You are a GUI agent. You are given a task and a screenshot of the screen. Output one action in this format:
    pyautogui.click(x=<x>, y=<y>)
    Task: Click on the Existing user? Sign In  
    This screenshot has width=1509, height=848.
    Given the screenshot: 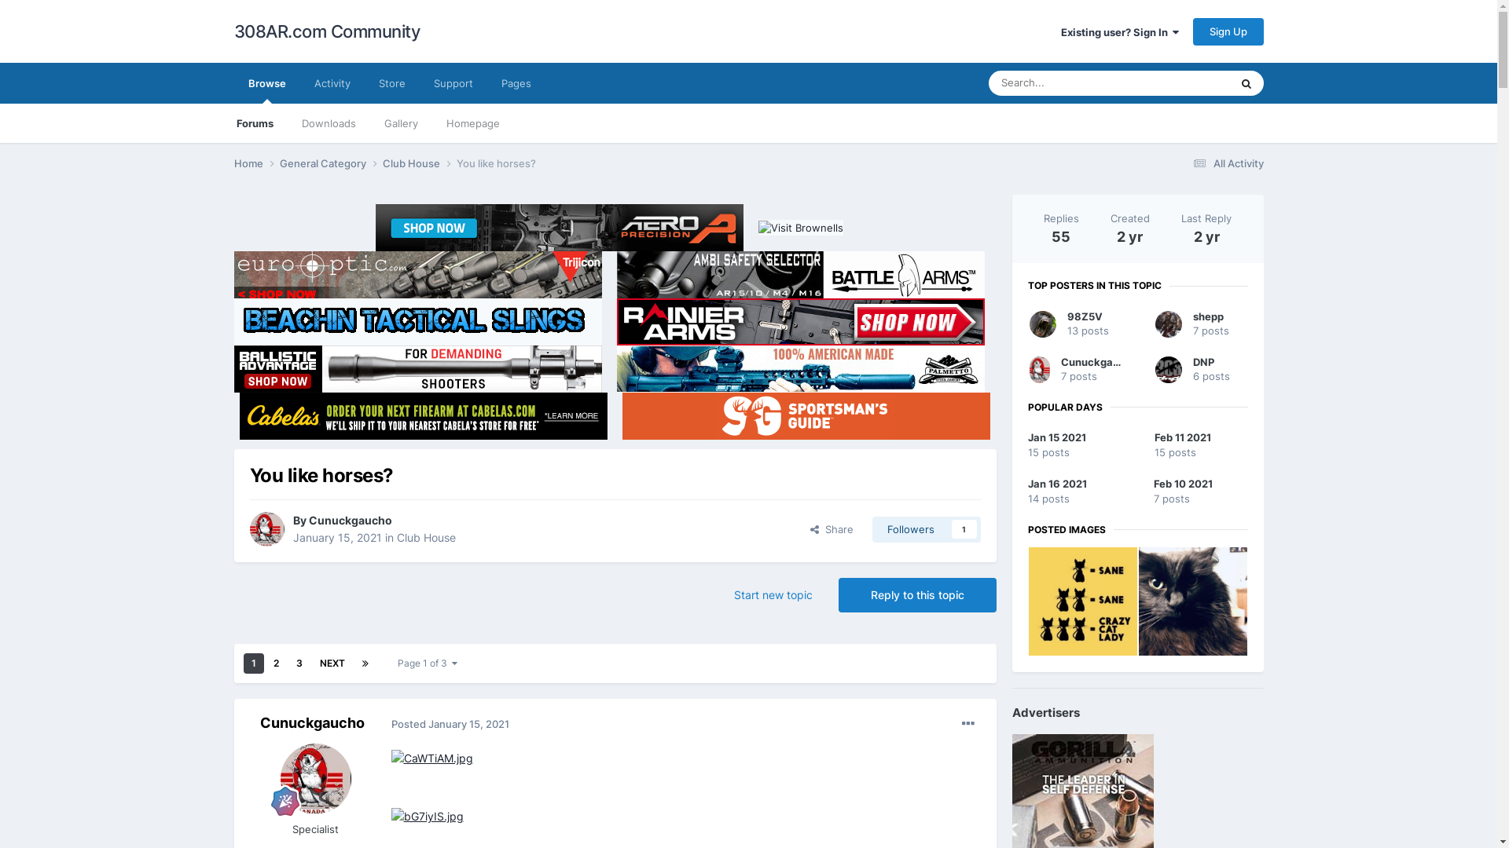 What is the action you would take?
    pyautogui.click(x=1120, y=32)
    